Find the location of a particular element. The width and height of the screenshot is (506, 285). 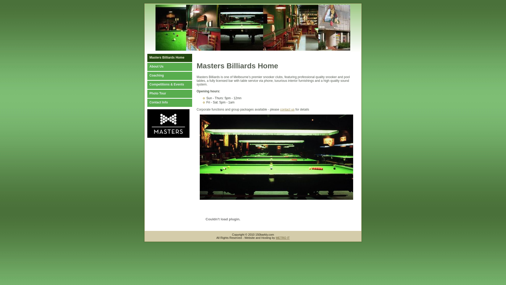

Coaching is located at coordinates (175, 76).